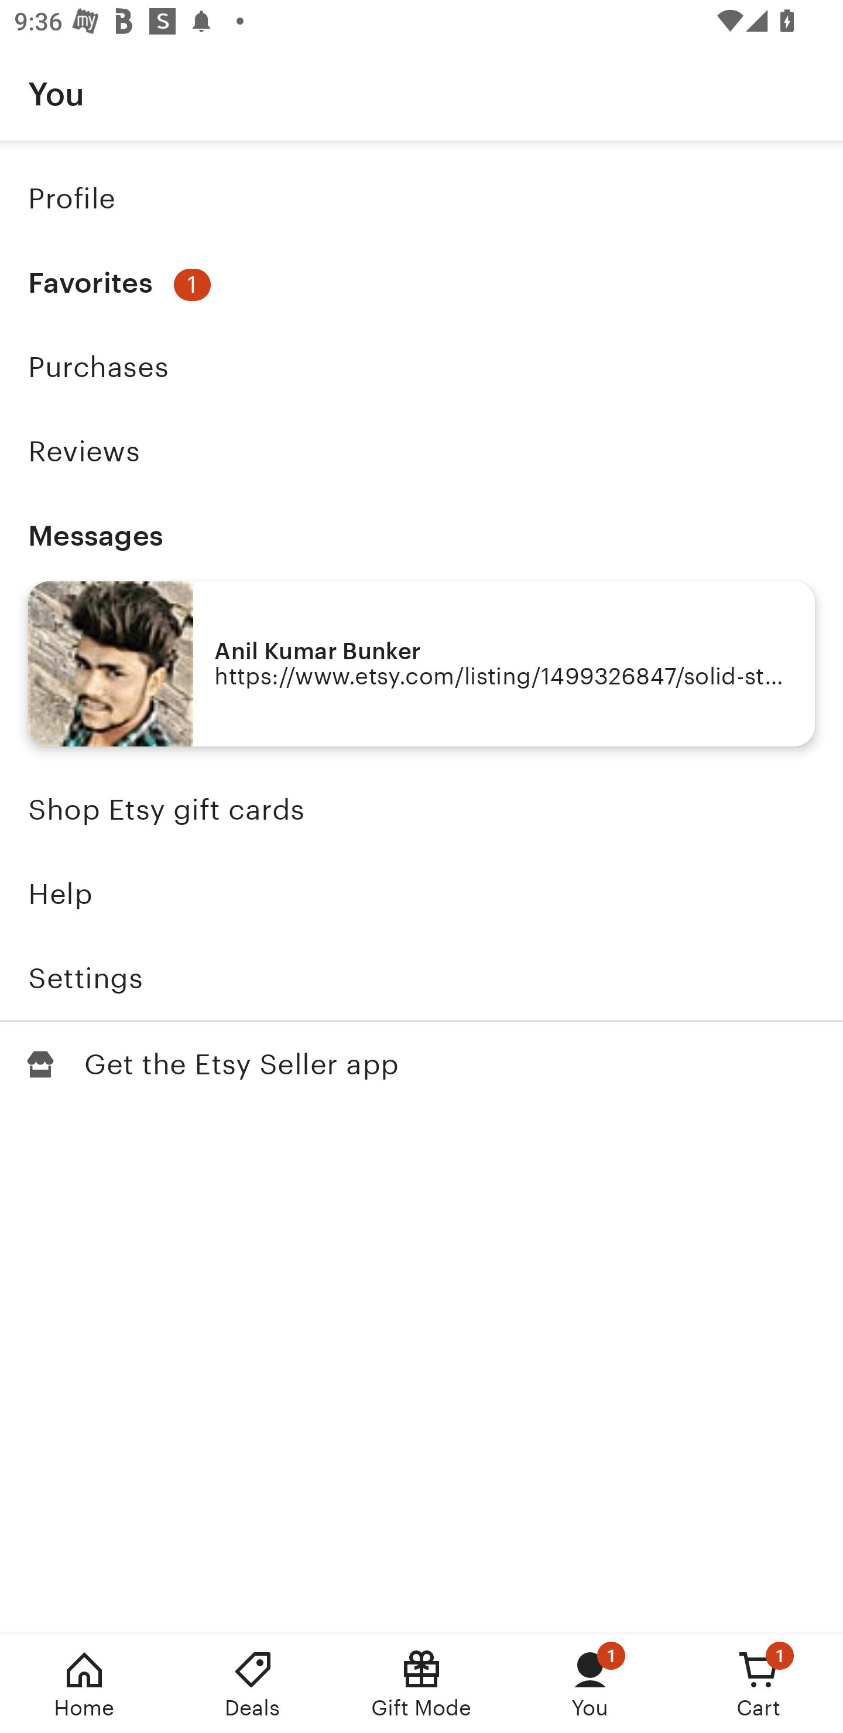 The height and width of the screenshot is (1733, 843). Describe the element at coordinates (421, 894) in the screenshot. I see `Help` at that location.